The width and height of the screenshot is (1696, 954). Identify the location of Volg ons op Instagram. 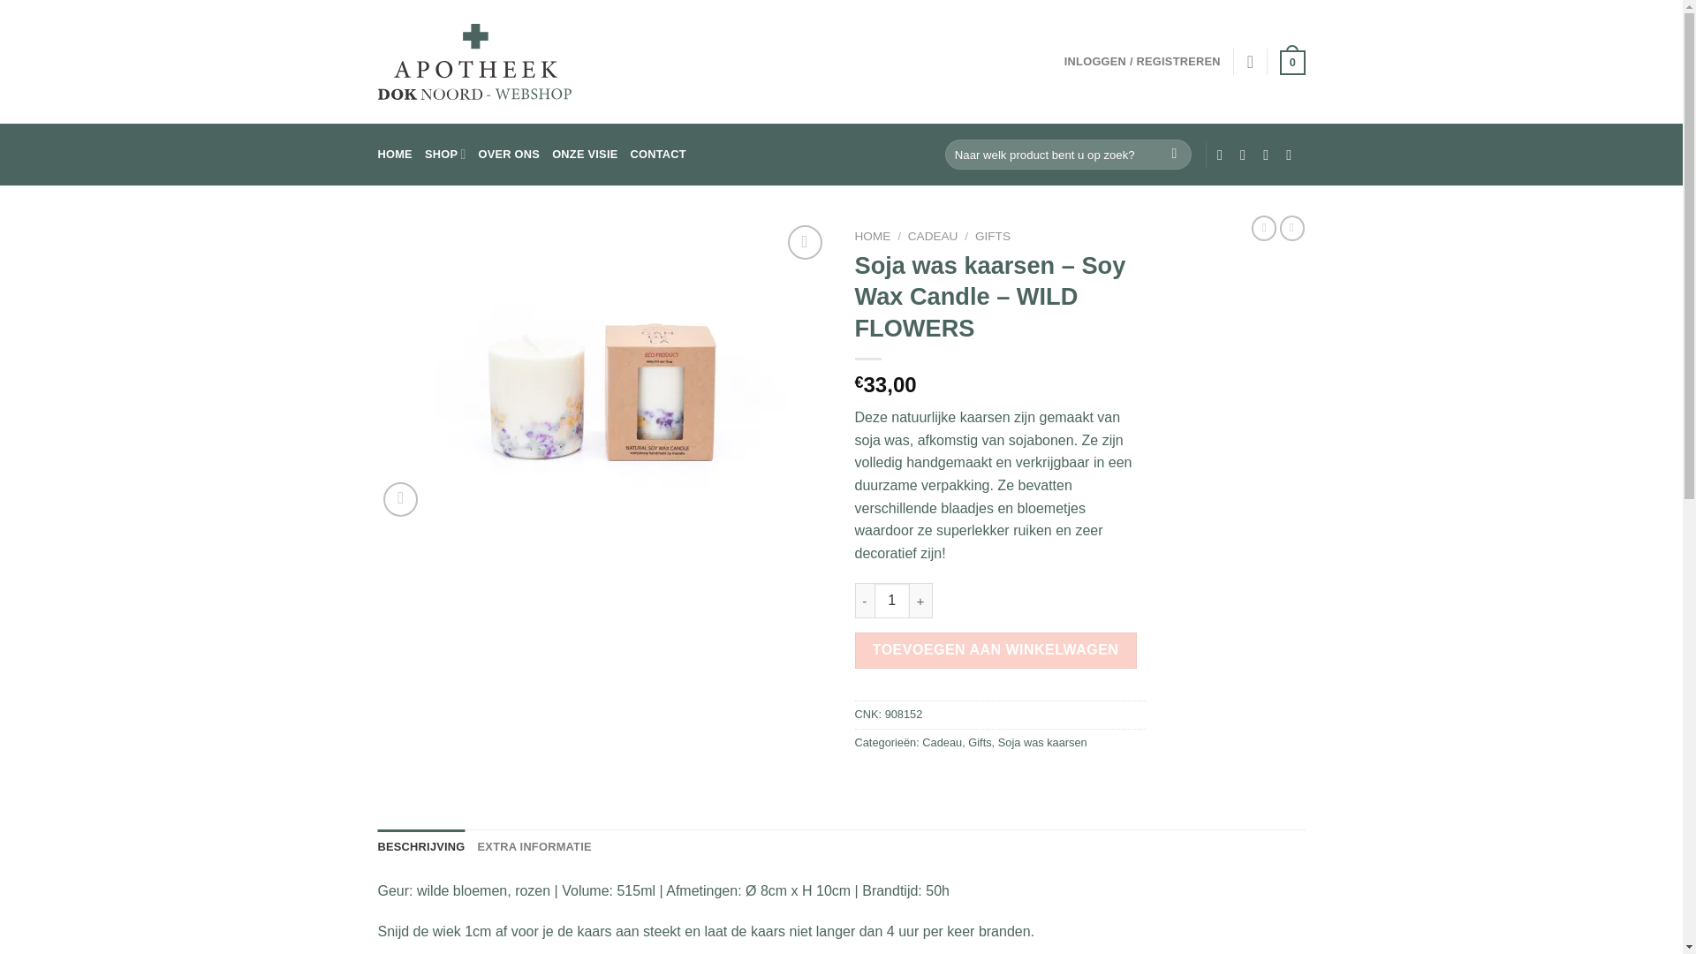
(1247, 155).